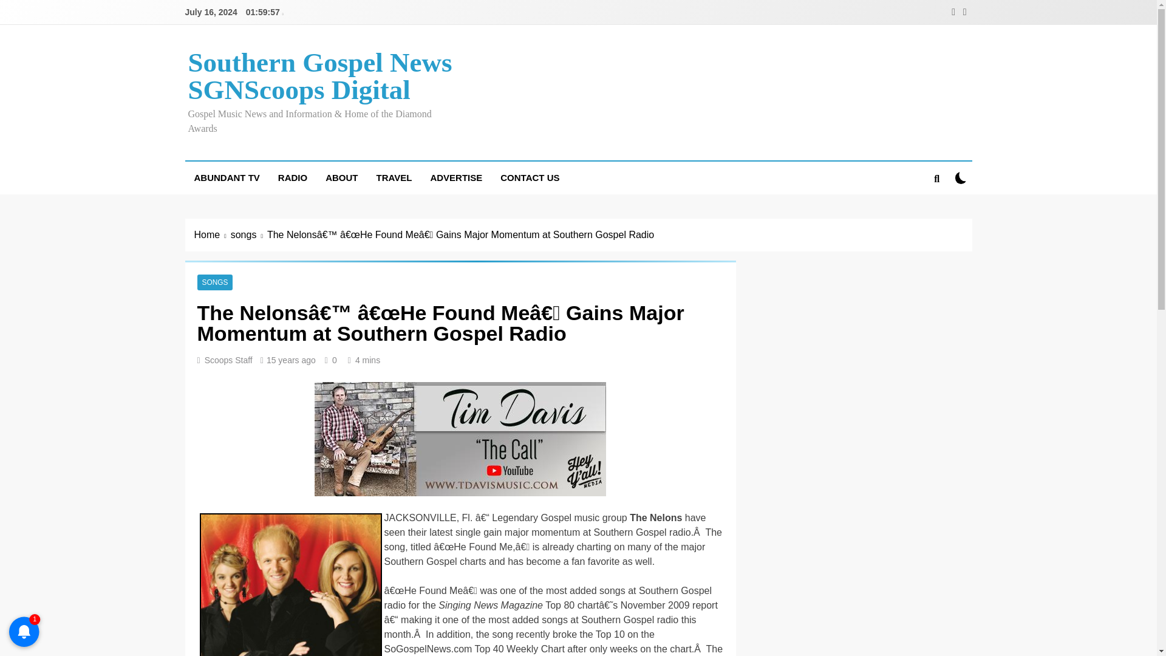 The width and height of the screenshot is (1166, 656). Describe the element at coordinates (961, 177) in the screenshot. I see `on` at that location.